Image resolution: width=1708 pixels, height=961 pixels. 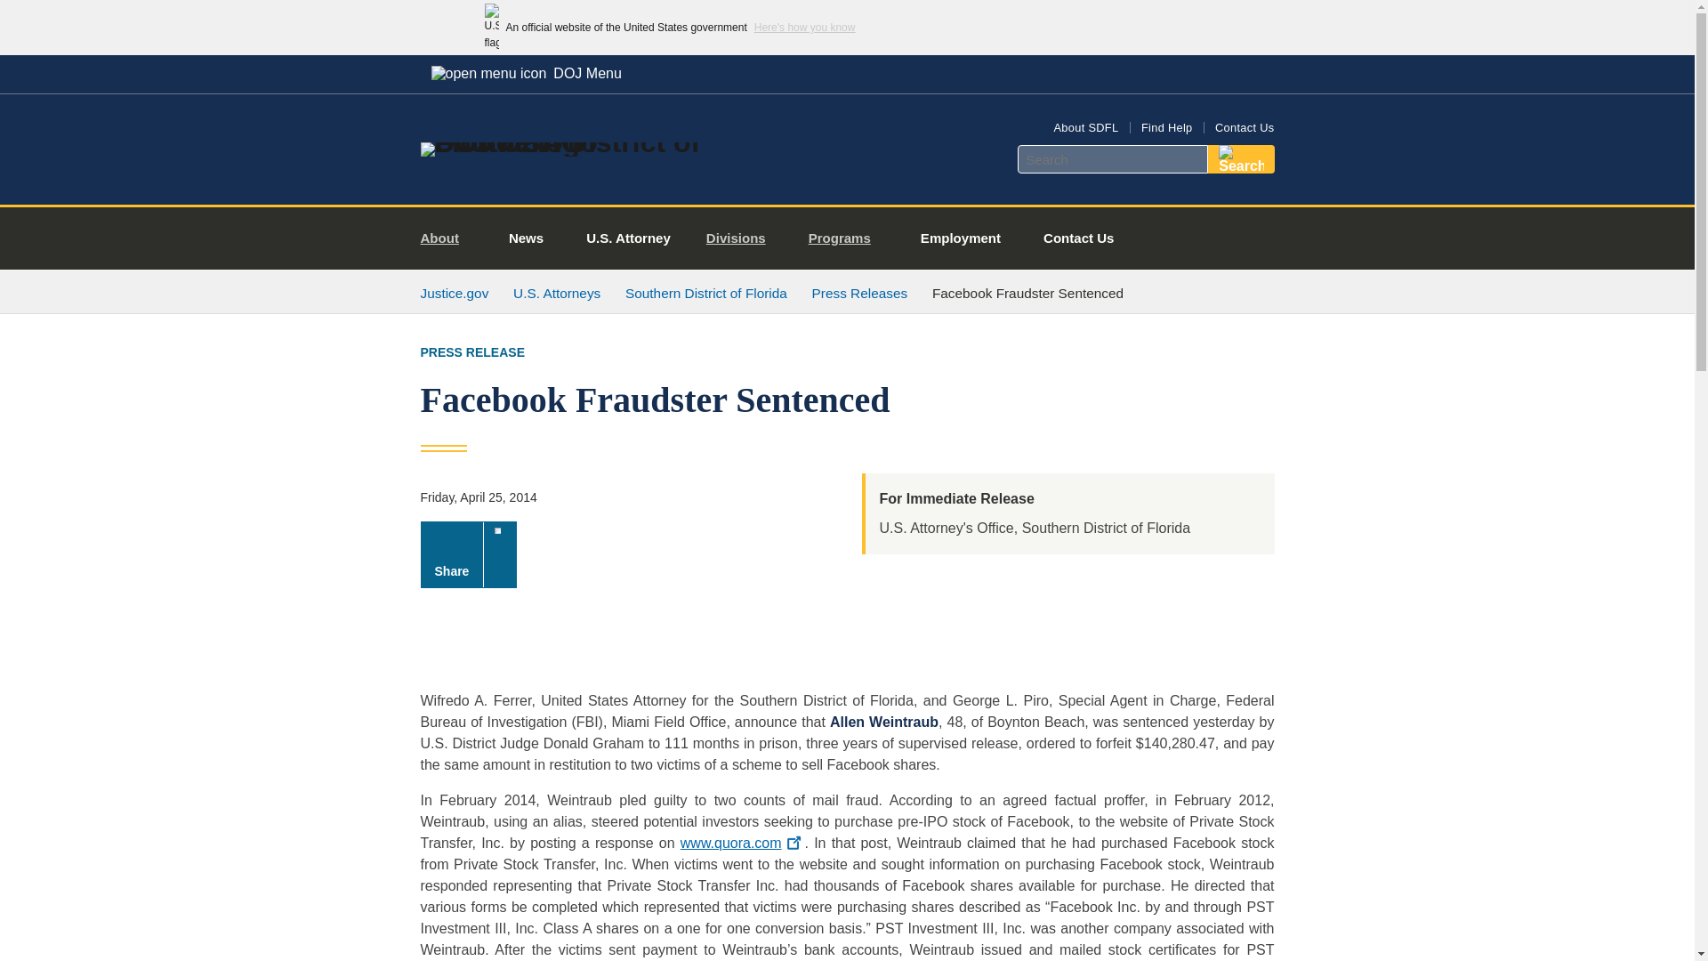 I want to click on Southern District of Florida, so click(x=706, y=293).